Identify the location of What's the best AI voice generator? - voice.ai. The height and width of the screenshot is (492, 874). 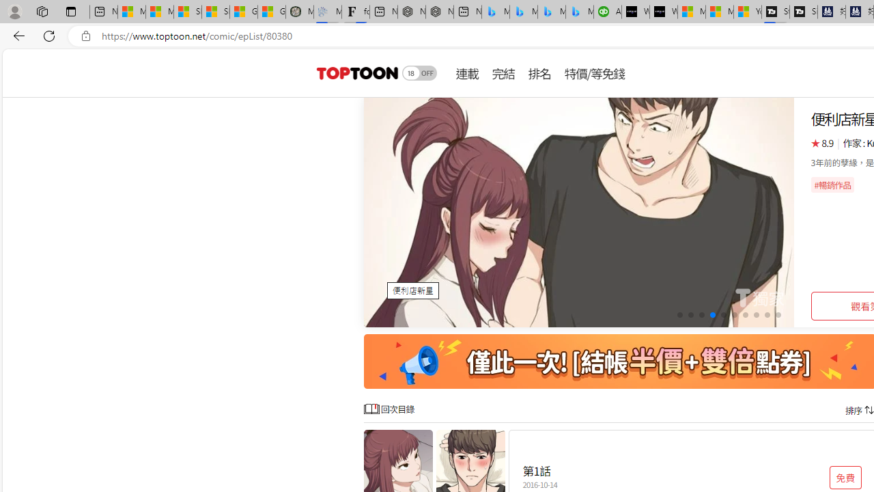
(664, 12).